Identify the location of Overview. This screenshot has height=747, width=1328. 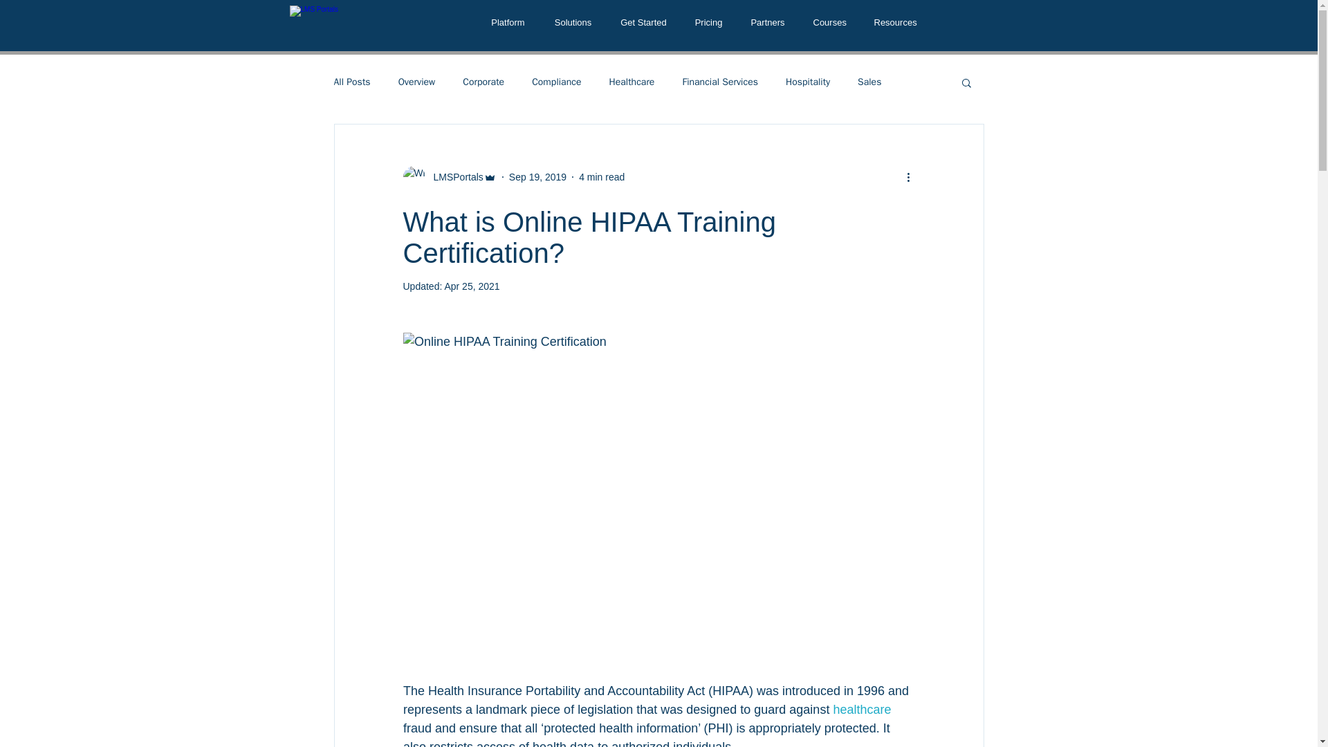
(416, 82).